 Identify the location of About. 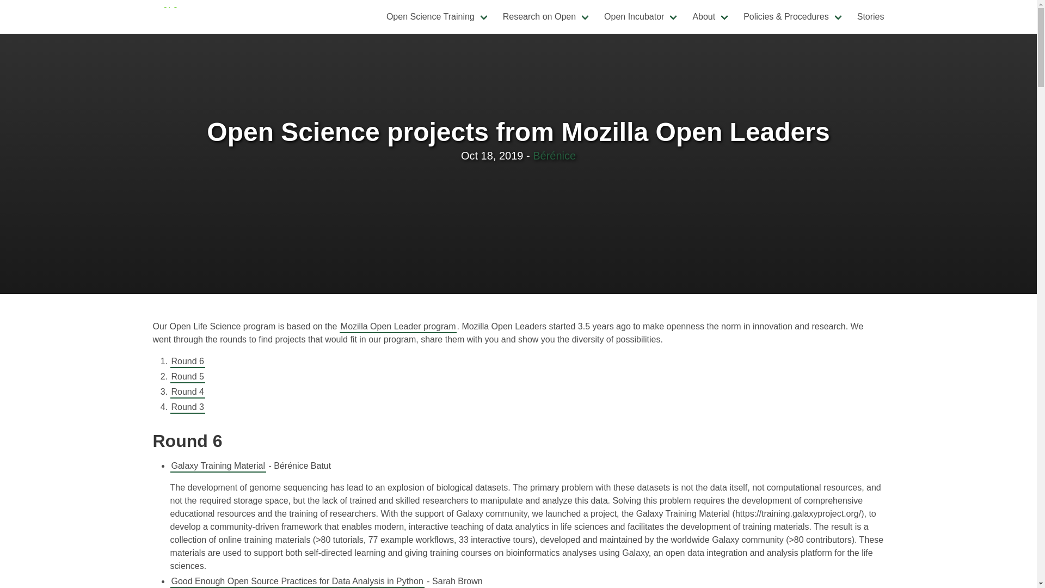
(711, 16).